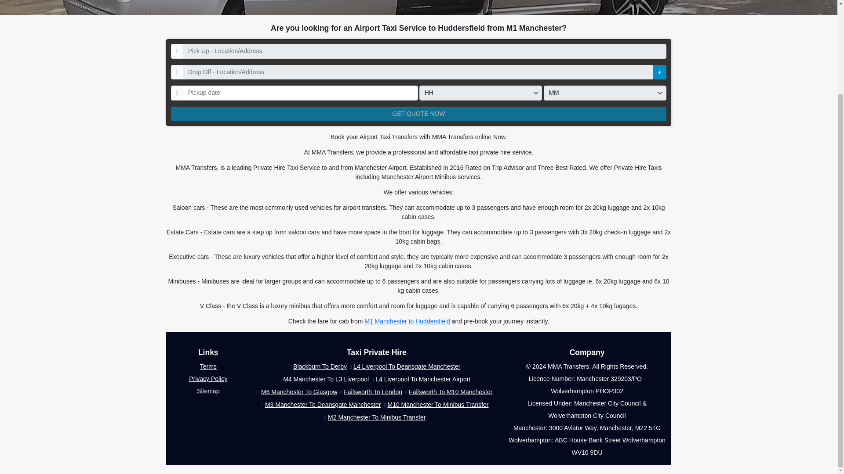  Describe the element at coordinates (421, 379) in the screenshot. I see `L4 Liverpool To Manchester Airport` at that location.